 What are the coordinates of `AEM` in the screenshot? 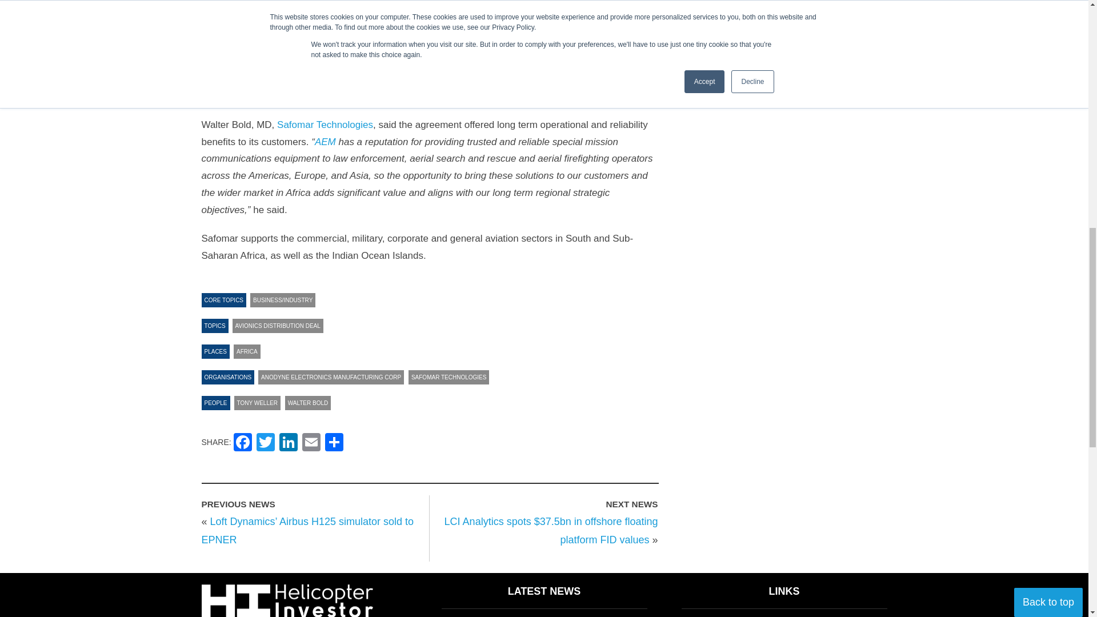 It's located at (325, 142).